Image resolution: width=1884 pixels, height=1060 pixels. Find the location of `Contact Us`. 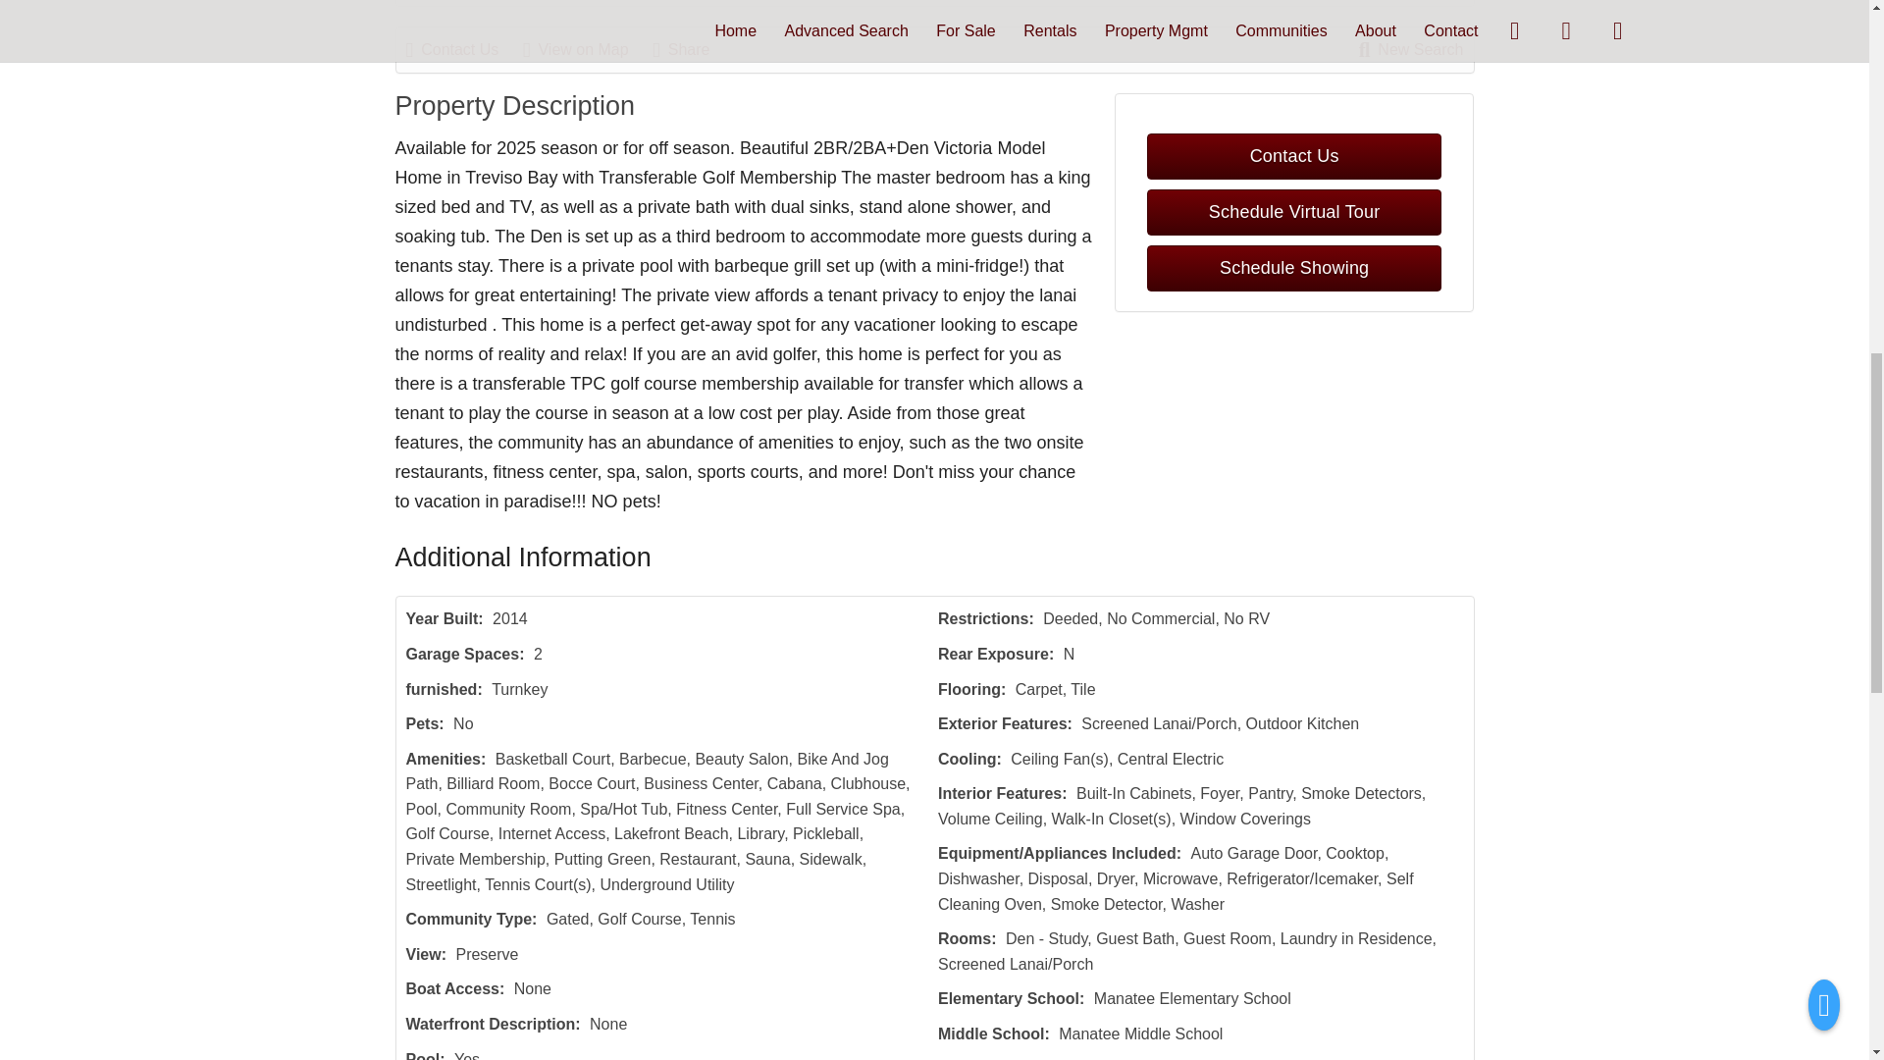

Contact Us is located at coordinates (463, 49).